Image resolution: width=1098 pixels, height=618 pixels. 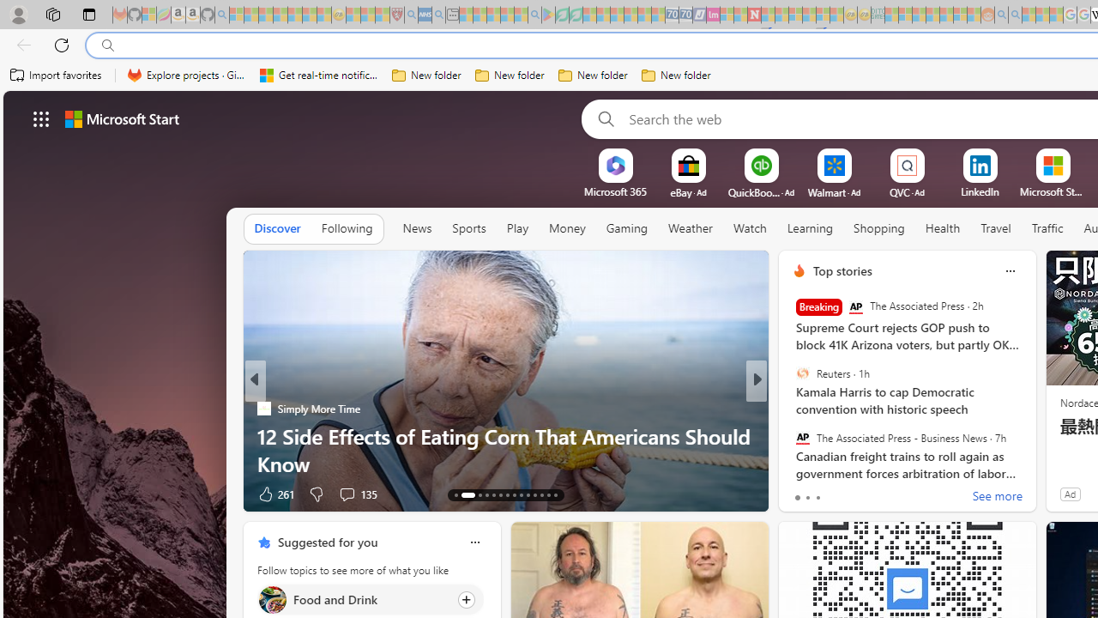 I want to click on View comments 81 Comment, so click(x=875, y=494).